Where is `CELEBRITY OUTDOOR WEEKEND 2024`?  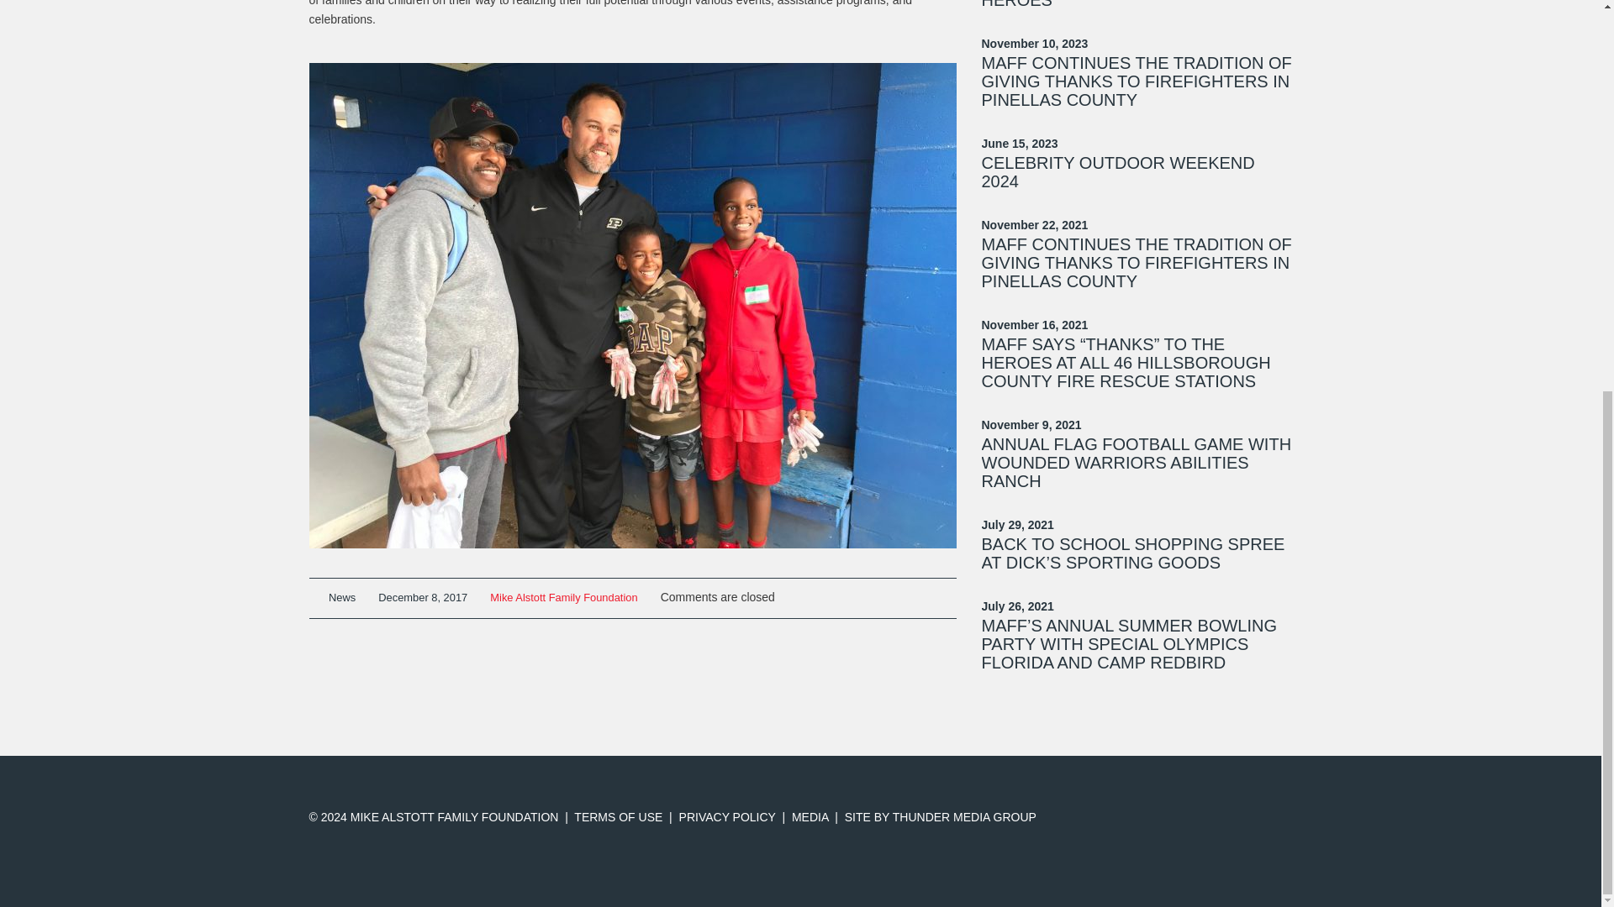
CELEBRITY OUTDOOR WEEKEND 2024 is located at coordinates (1118, 171).